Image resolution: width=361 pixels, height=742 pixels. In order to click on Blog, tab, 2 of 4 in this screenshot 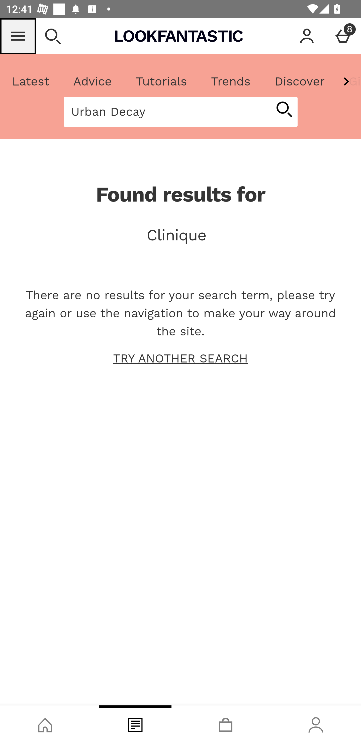, I will do `click(135, 724)`.